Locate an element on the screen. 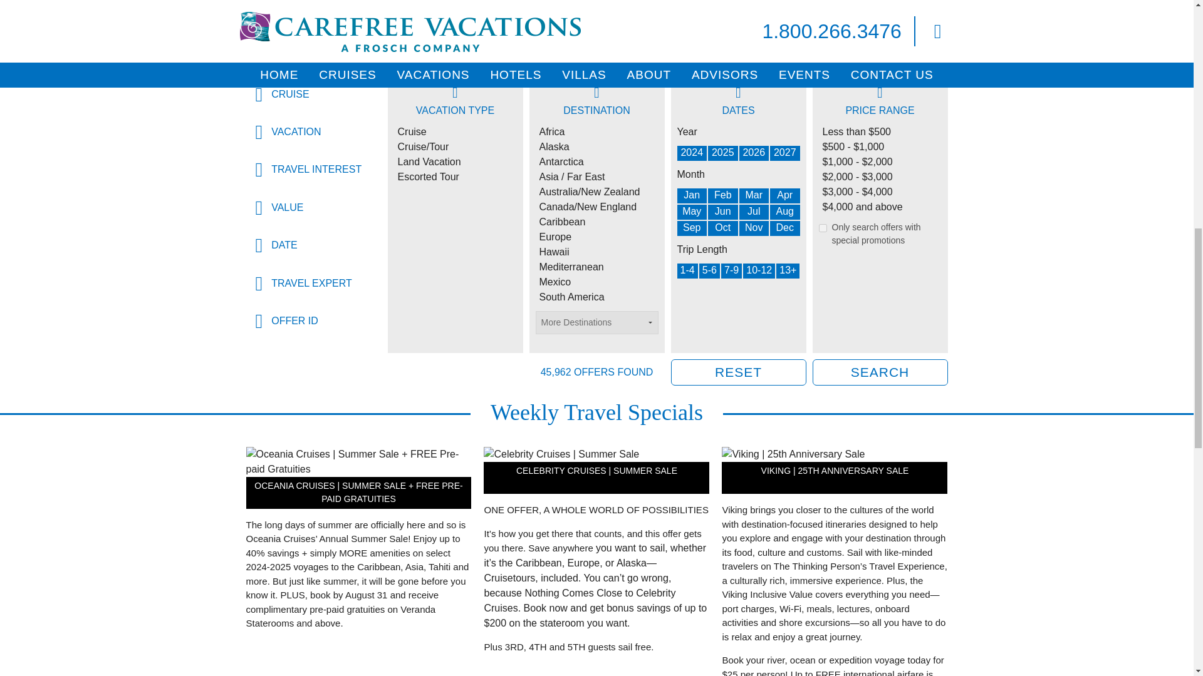 The image size is (1203, 676). Europe is located at coordinates (596, 237).